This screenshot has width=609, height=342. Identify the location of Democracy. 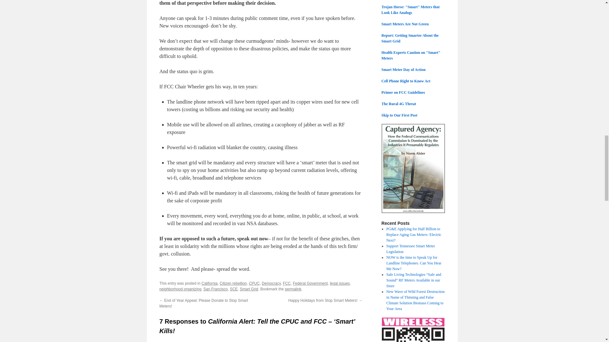
(271, 283).